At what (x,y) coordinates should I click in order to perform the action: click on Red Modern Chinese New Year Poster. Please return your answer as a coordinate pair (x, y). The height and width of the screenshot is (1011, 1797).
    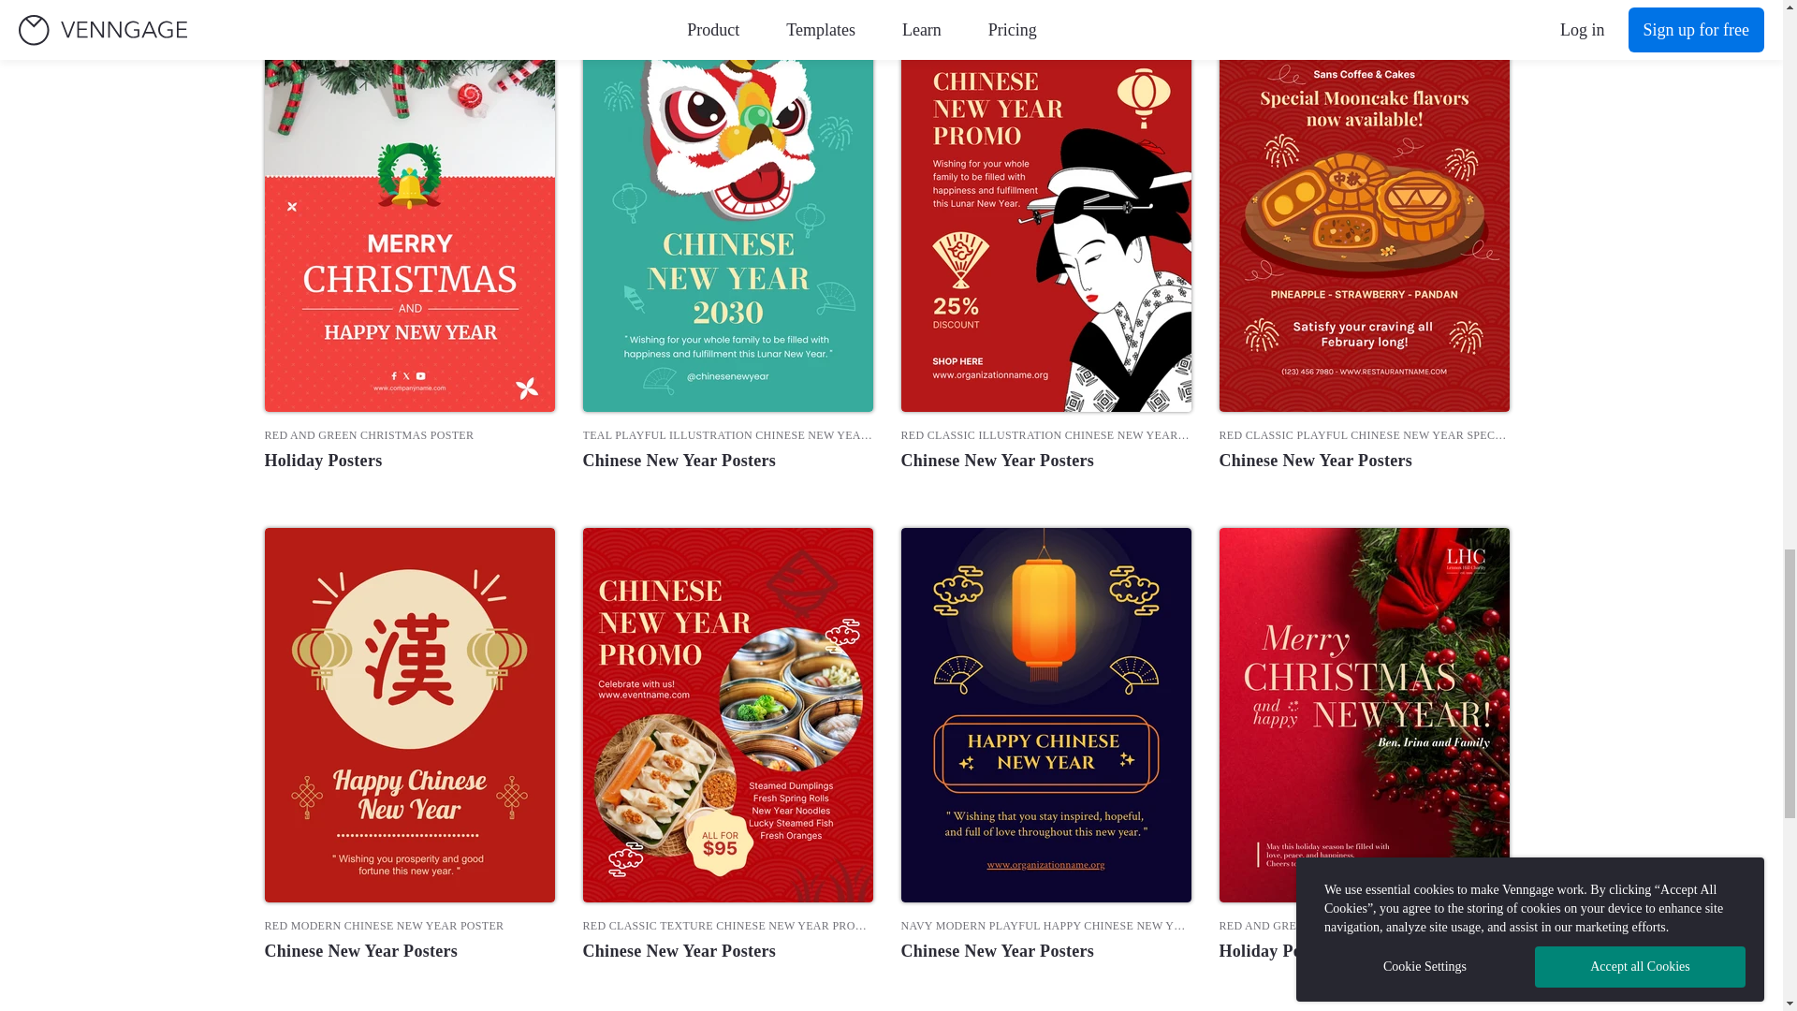
    Looking at the image, I should click on (408, 925).